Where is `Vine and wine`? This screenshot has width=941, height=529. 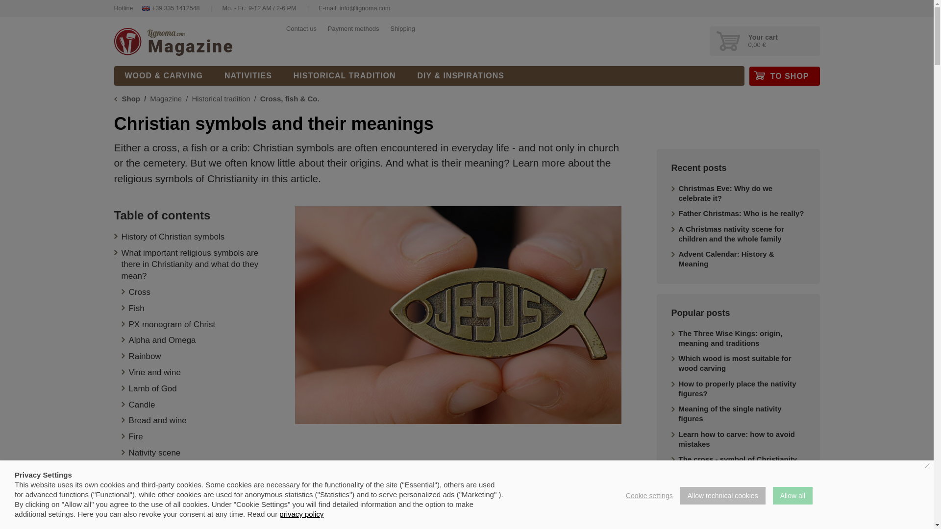 Vine and wine is located at coordinates (154, 372).